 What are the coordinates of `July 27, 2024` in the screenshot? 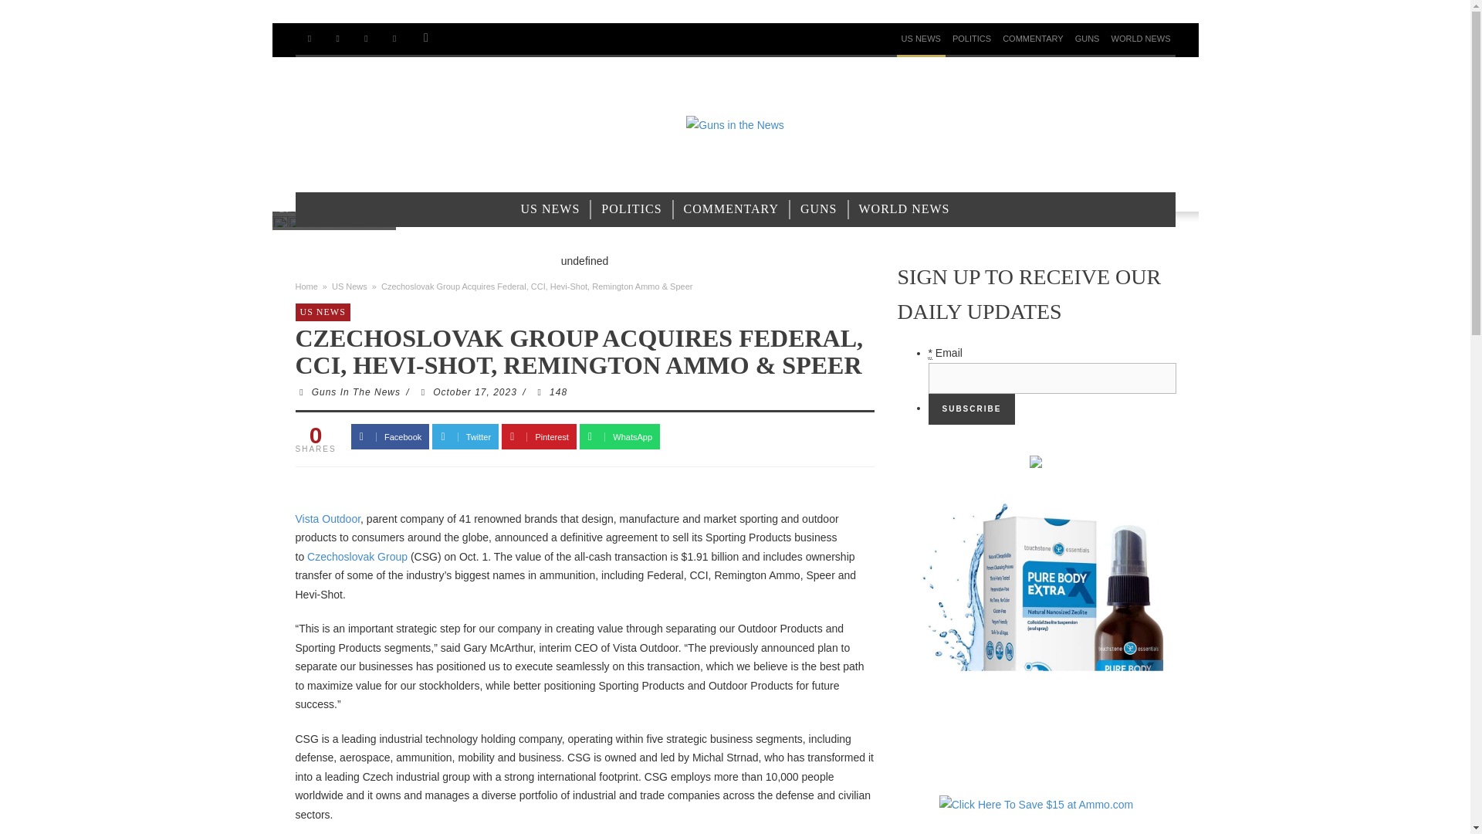 It's located at (290, 190).